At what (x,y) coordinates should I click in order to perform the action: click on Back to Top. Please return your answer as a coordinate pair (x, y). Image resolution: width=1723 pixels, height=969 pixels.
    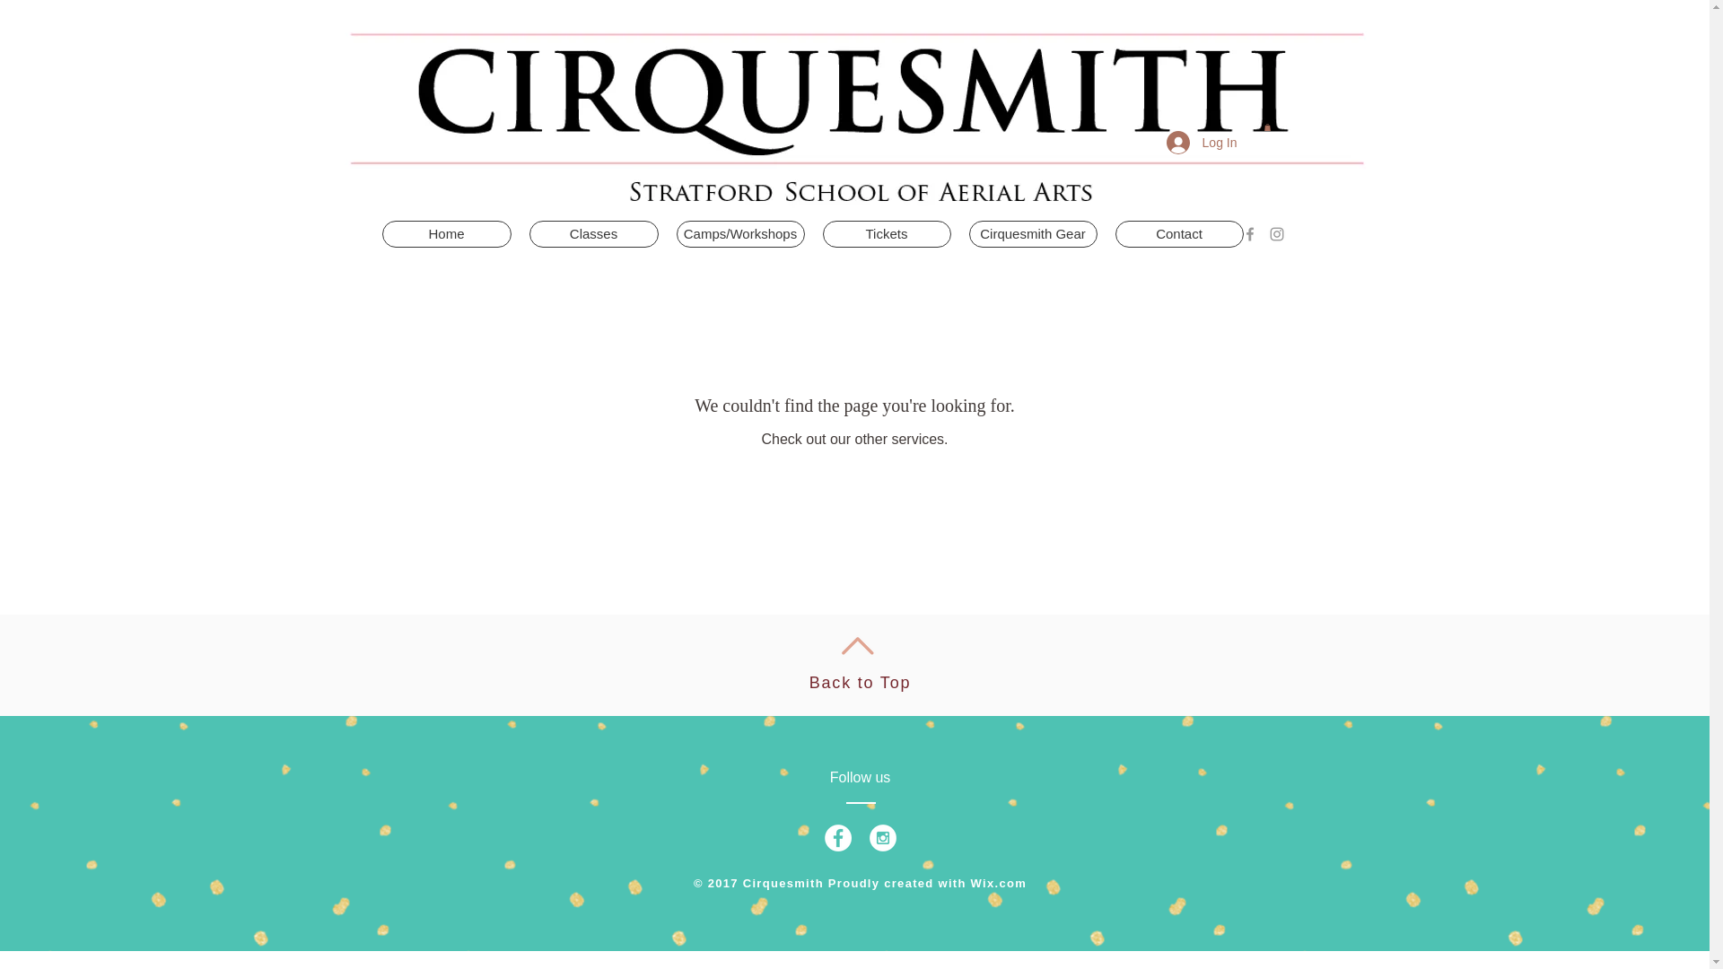
    Looking at the image, I should click on (860, 682).